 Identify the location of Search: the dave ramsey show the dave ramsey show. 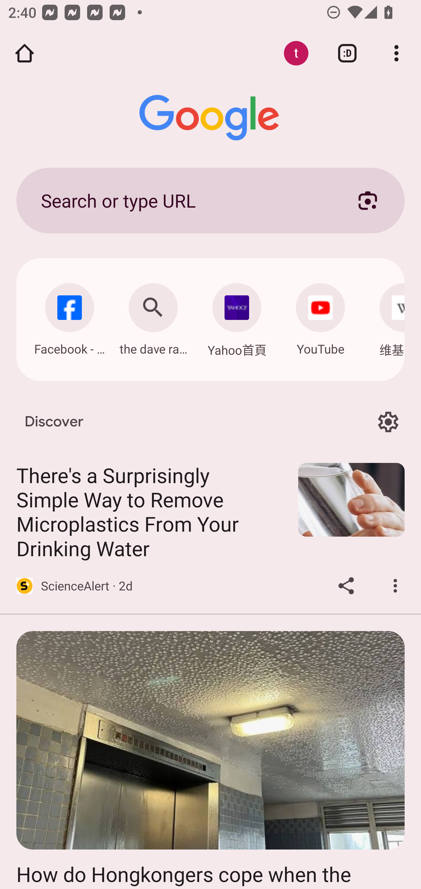
(153, 316).